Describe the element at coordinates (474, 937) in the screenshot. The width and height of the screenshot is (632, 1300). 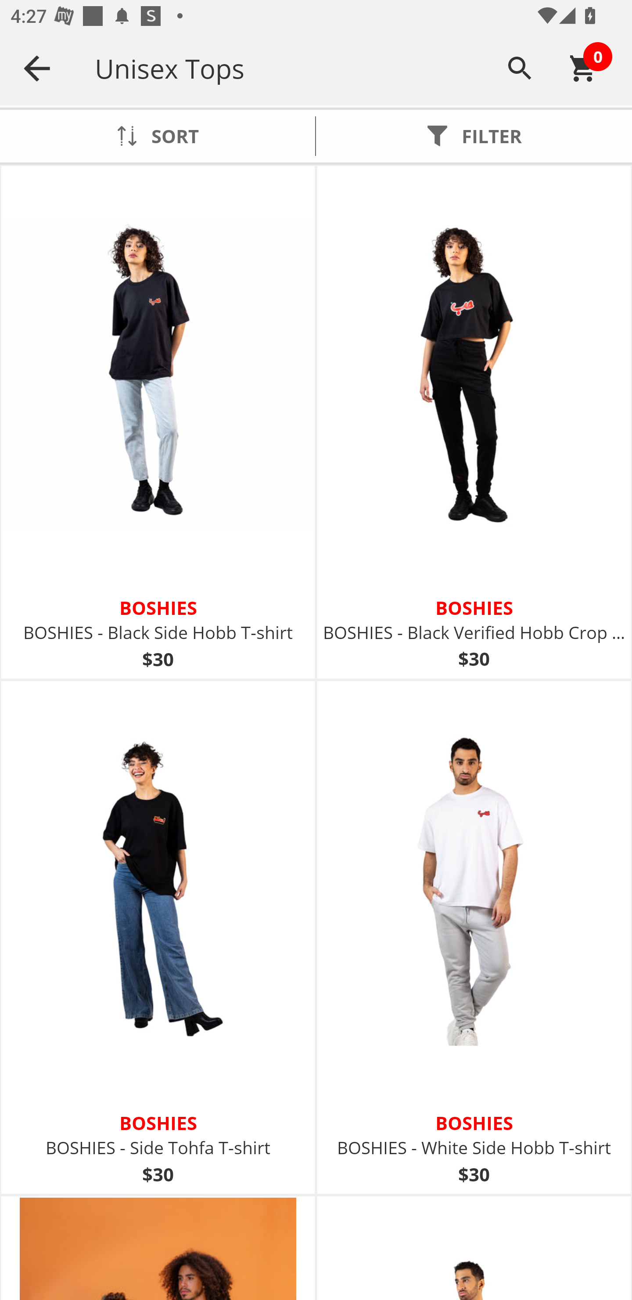
I see `BOSHIES BOSHIES - White Side Hobb T-shirt $30` at that location.